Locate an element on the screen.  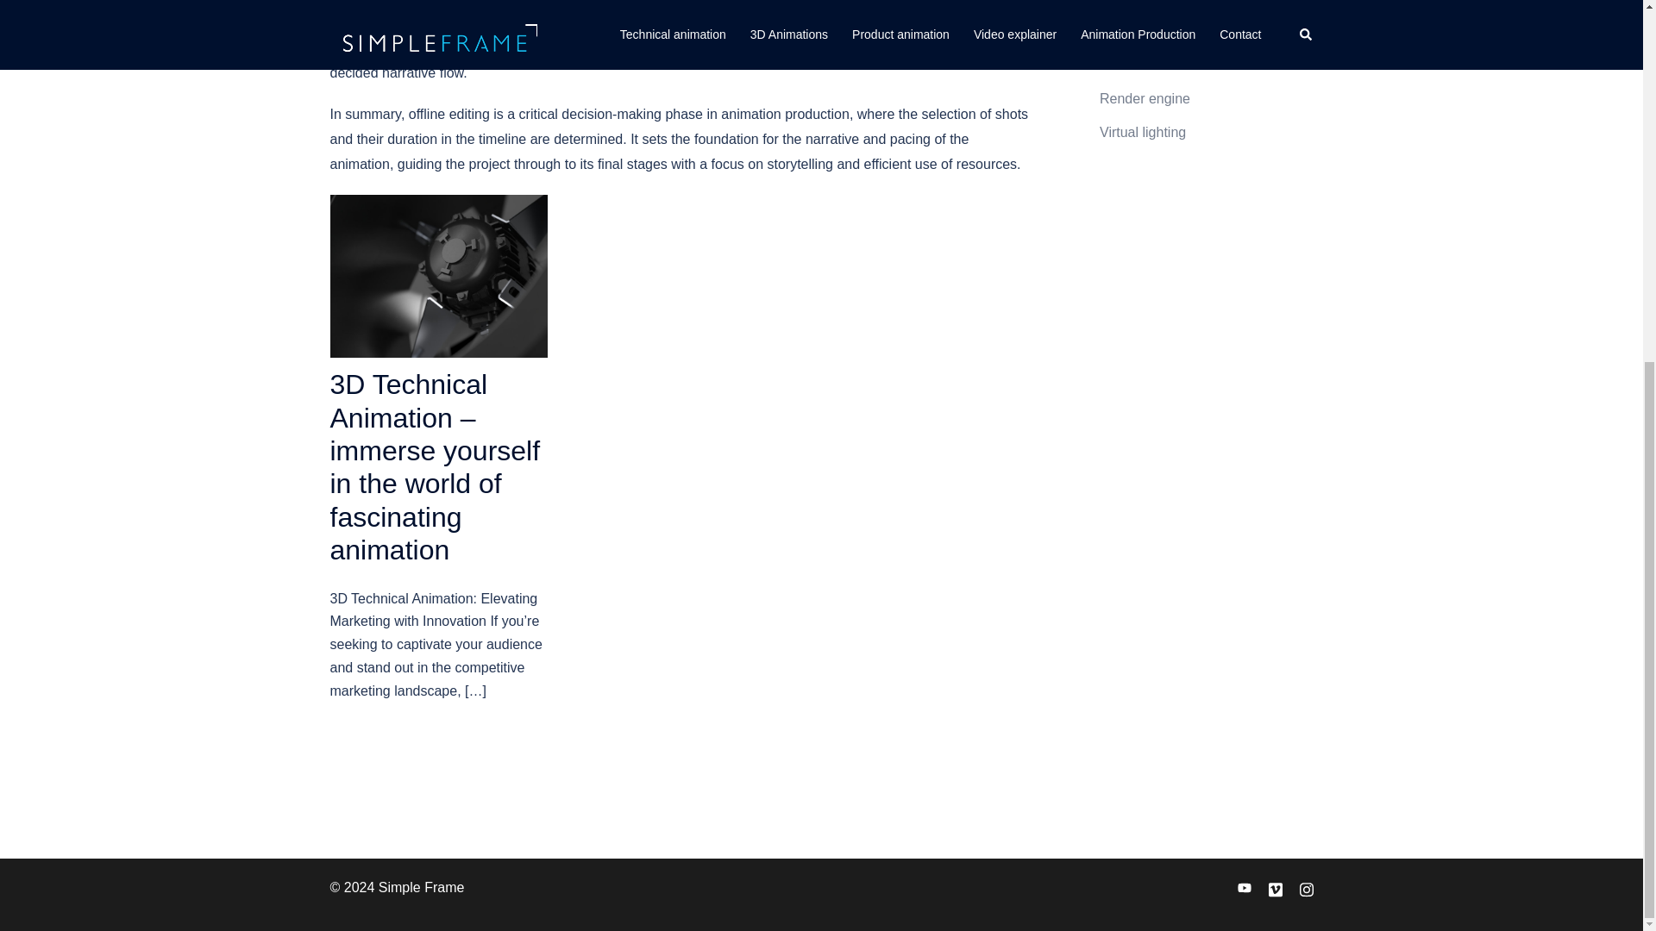
Postproduction is located at coordinates (1145, 3).